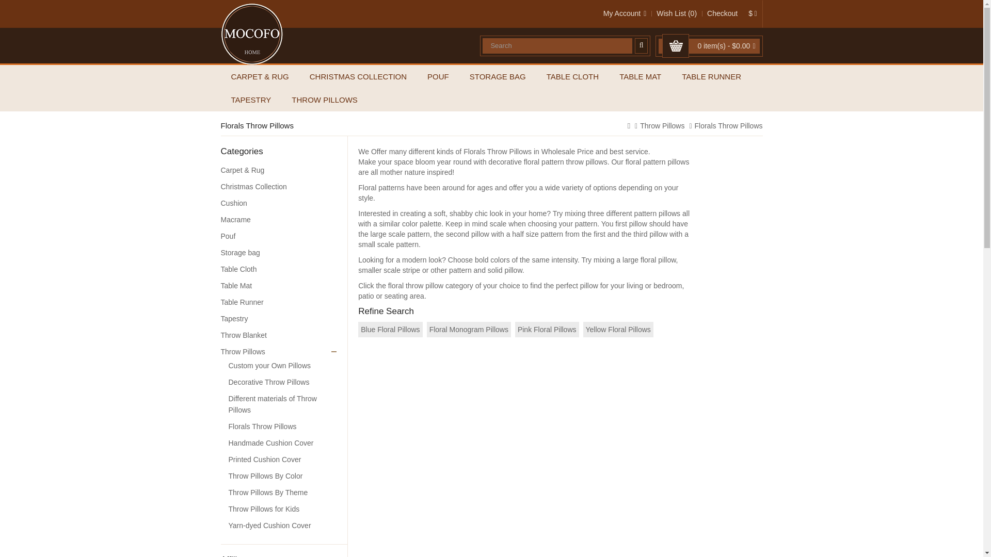 Image resolution: width=991 pixels, height=557 pixels. What do you see at coordinates (722, 13) in the screenshot?
I see `Checkout` at bounding box center [722, 13].